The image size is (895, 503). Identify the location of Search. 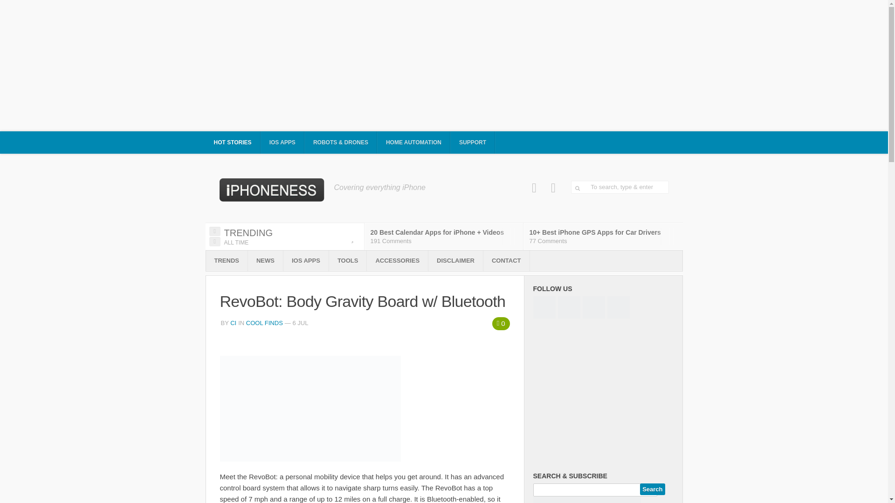
(652, 489).